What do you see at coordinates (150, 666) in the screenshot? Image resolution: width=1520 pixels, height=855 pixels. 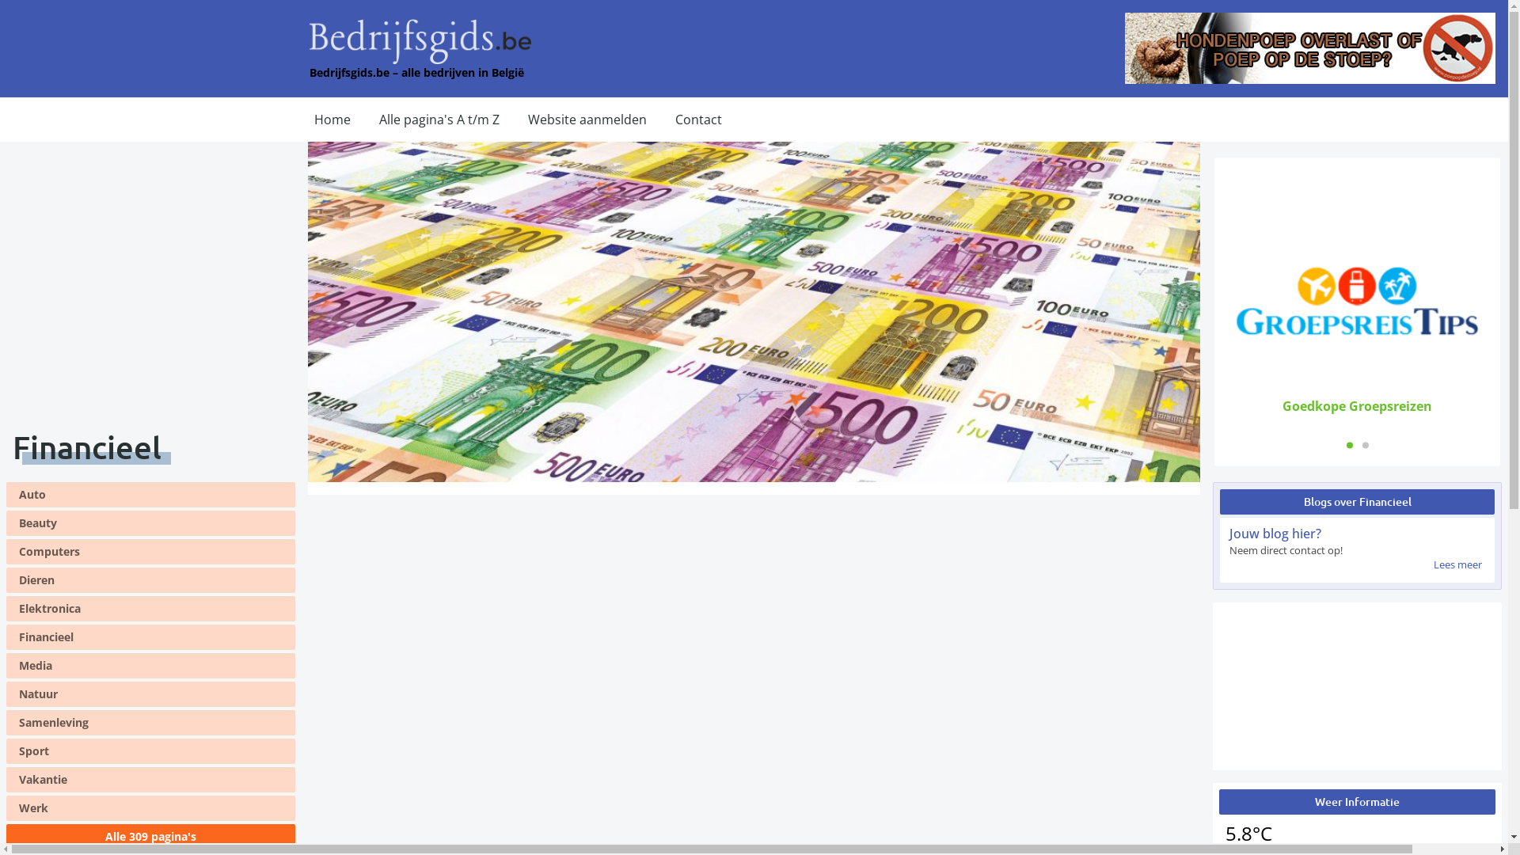 I see `Media` at bounding box center [150, 666].